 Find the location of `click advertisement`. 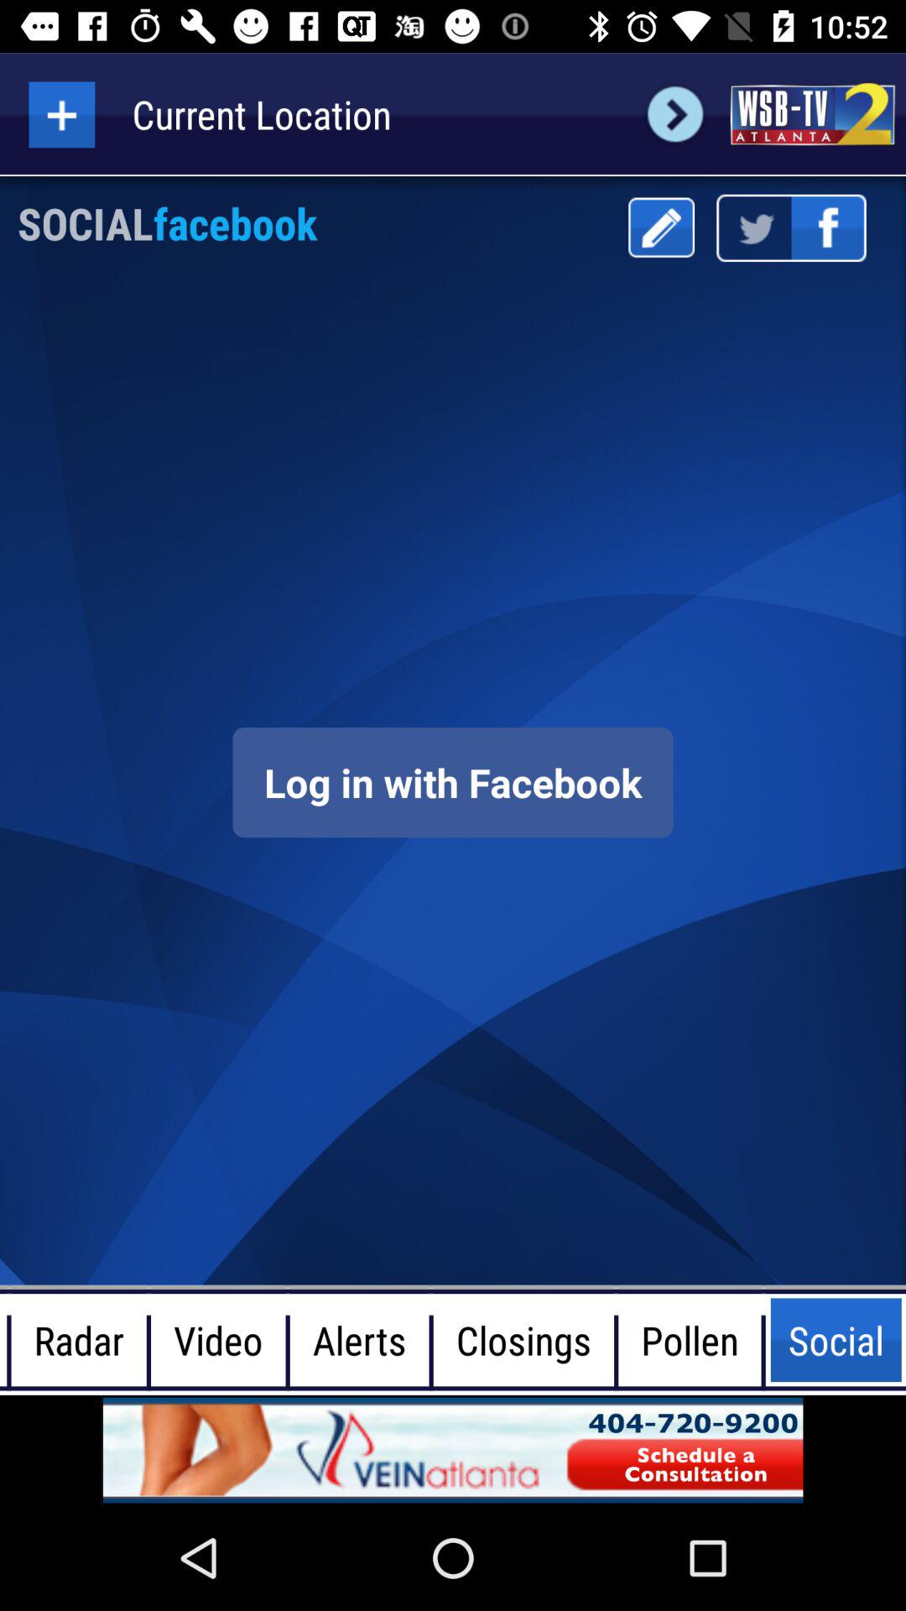

click advertisement is located at coordinates (453, 1450).